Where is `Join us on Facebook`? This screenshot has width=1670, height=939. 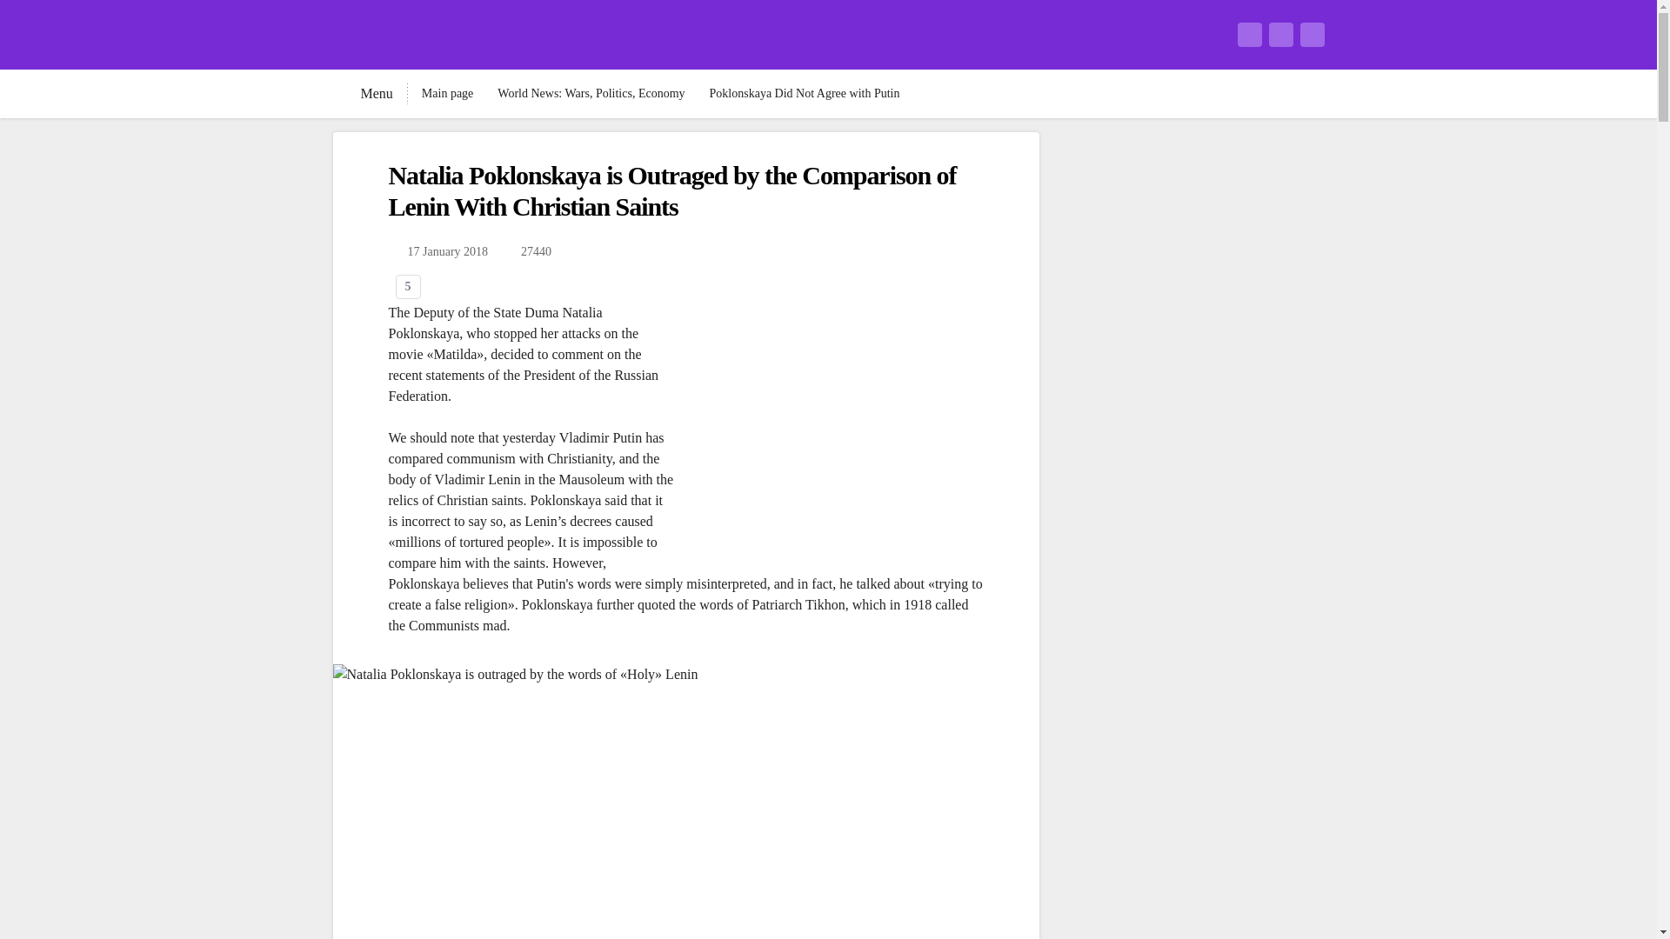 Join us on Facebook is located at coordinates (1249, 35).